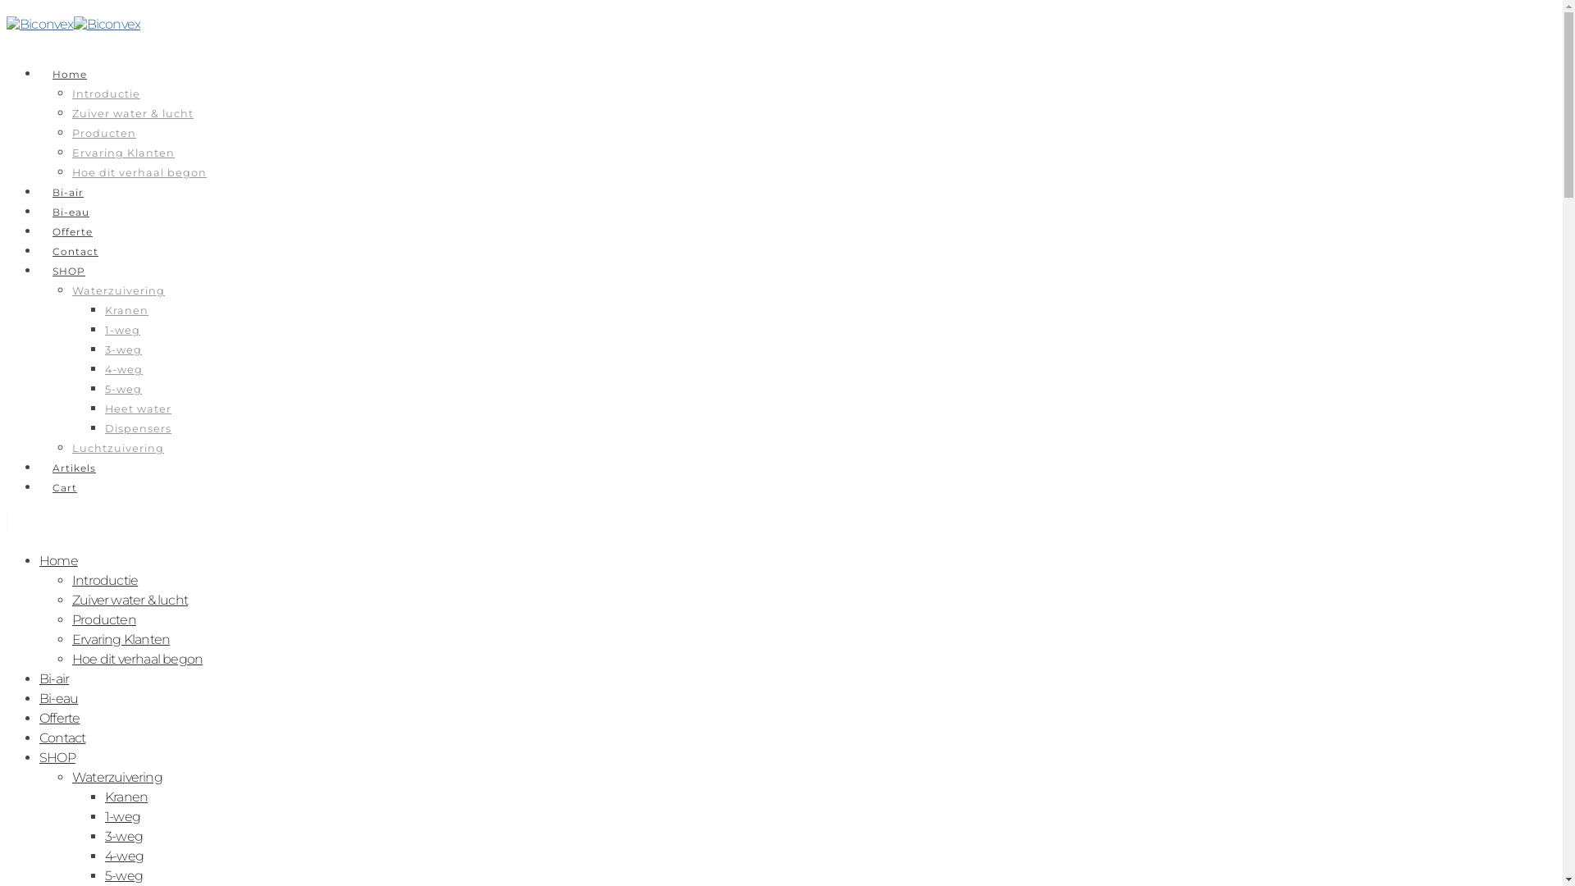 The height and width of the screenshot is (886, 1575). What do you see at coordinates (70, 74) in the screenshot?
I see `Home` at bounding box center [70, 74].